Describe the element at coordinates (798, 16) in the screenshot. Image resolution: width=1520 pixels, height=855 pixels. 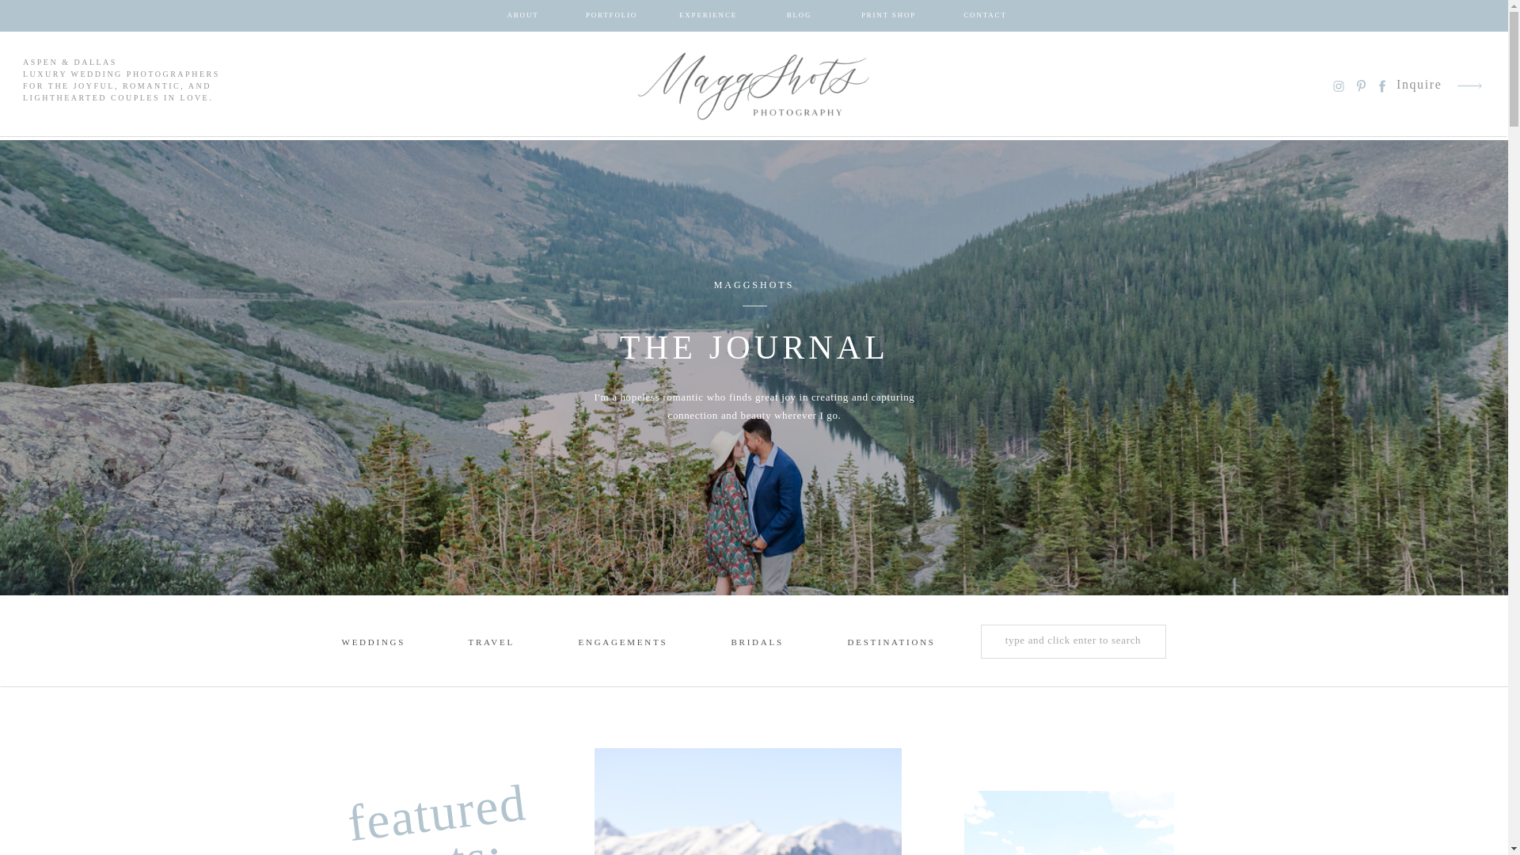
I see `BLOG` at that location.